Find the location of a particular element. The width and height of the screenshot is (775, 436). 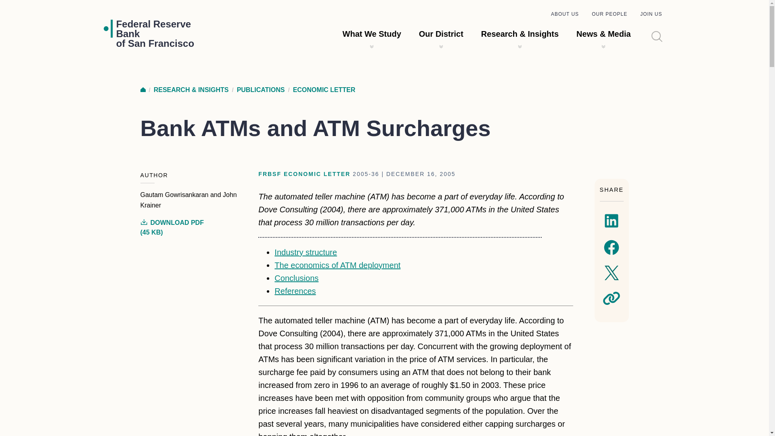

JOIN US is located at coordinates (155, 34).